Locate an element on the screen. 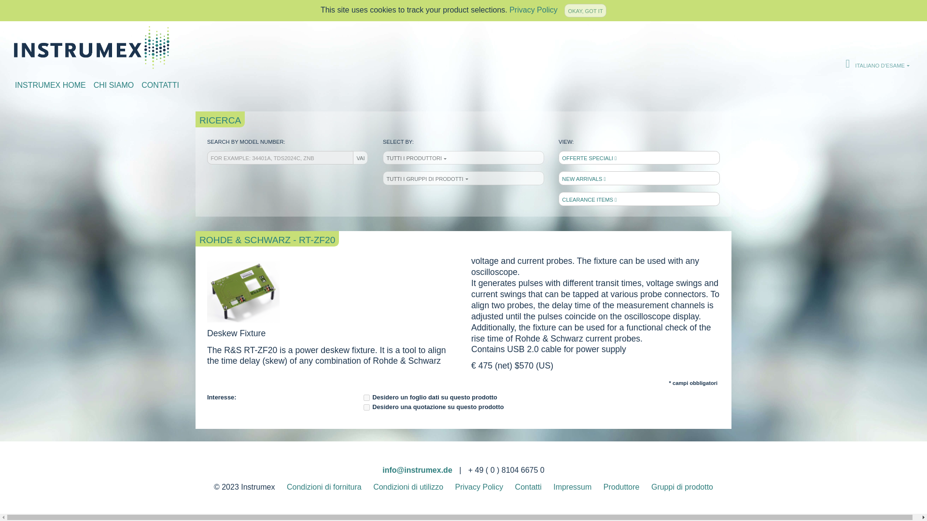 The image size is (927, 521). CONTATTI is located at coordinates (160, 85).